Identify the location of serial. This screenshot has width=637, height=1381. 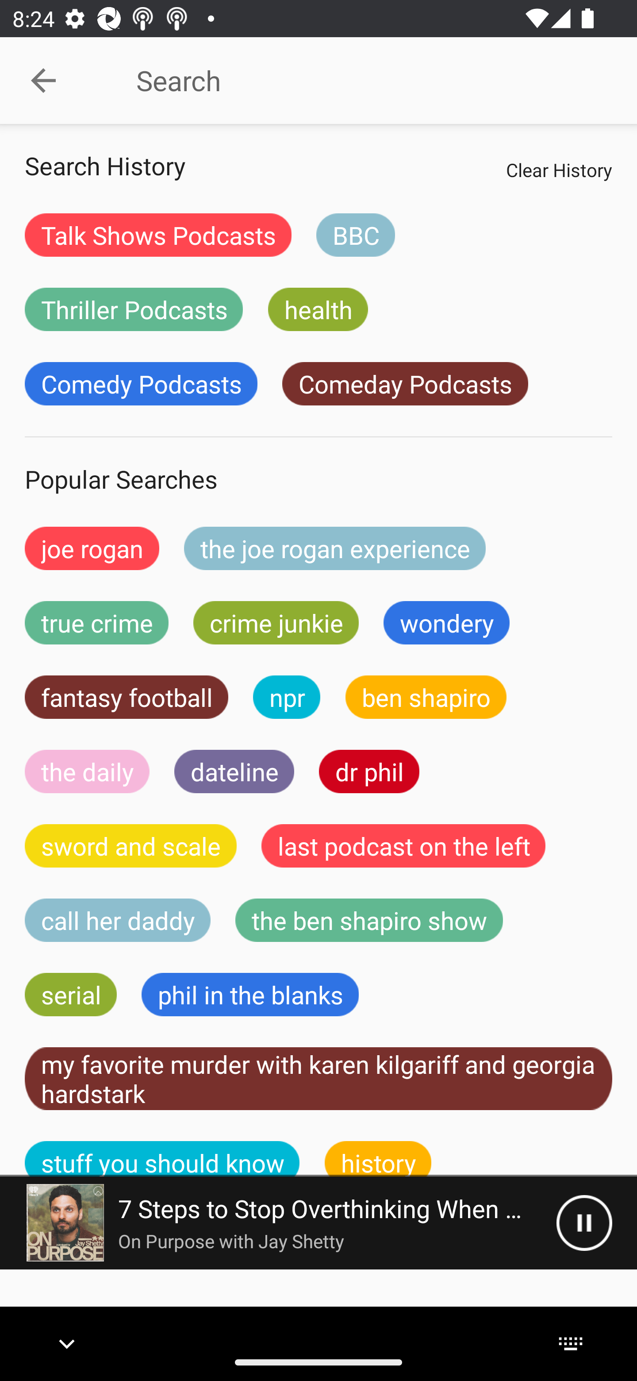
(71, 994).